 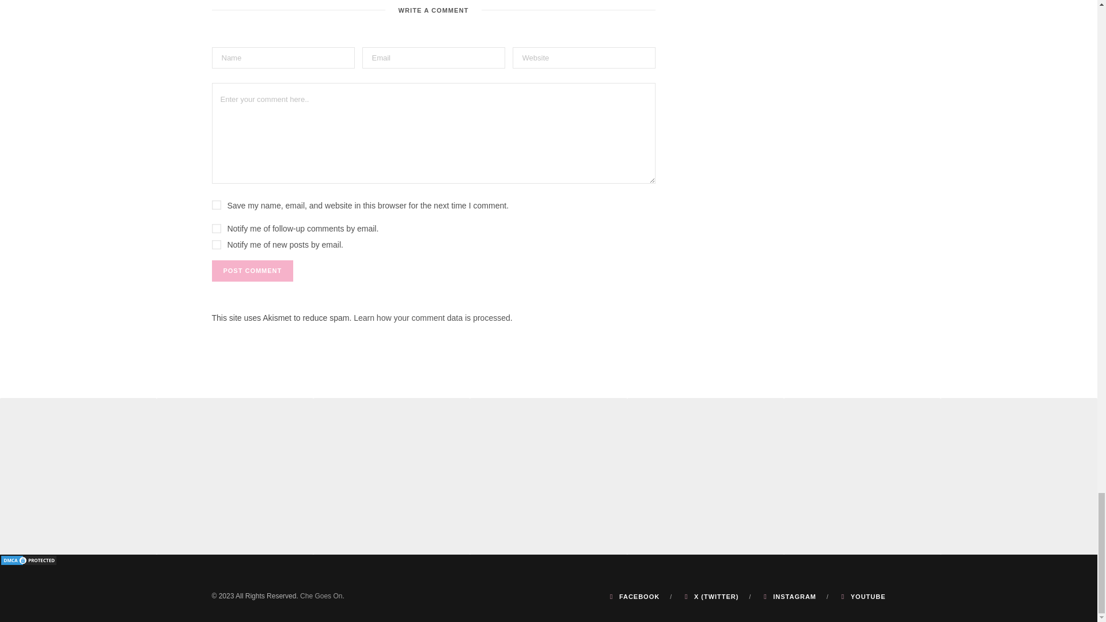 What do you see at coordinates (217, 244) in the screenshot?
I see `subscribe` at bounding box center [217, 244].